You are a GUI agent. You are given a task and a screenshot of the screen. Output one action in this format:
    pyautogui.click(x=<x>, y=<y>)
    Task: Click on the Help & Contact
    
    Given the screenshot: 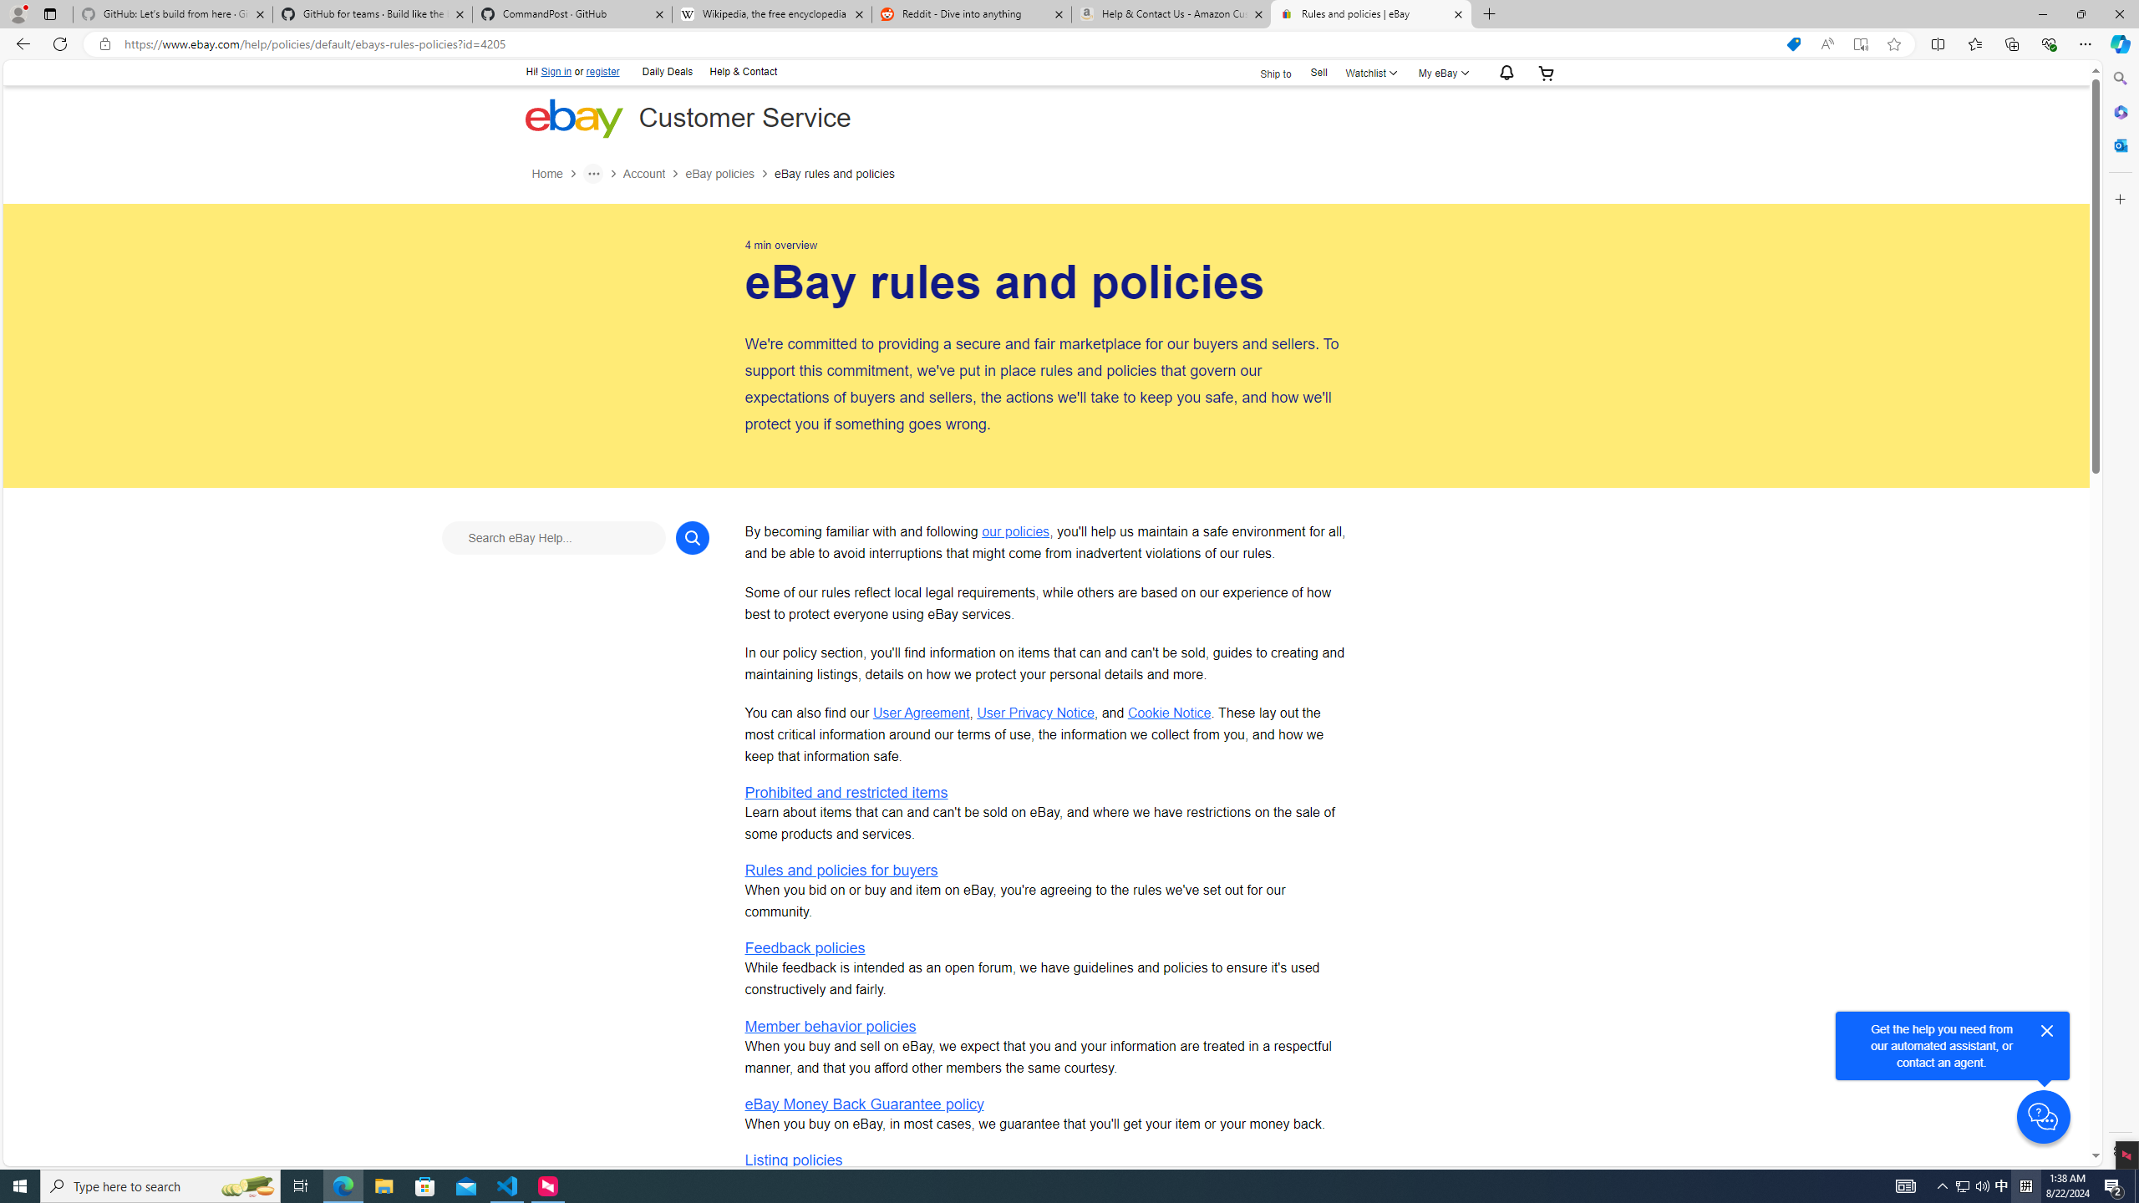 What is the action you would take?
    pyautogui.click(x=742, y=70)
    